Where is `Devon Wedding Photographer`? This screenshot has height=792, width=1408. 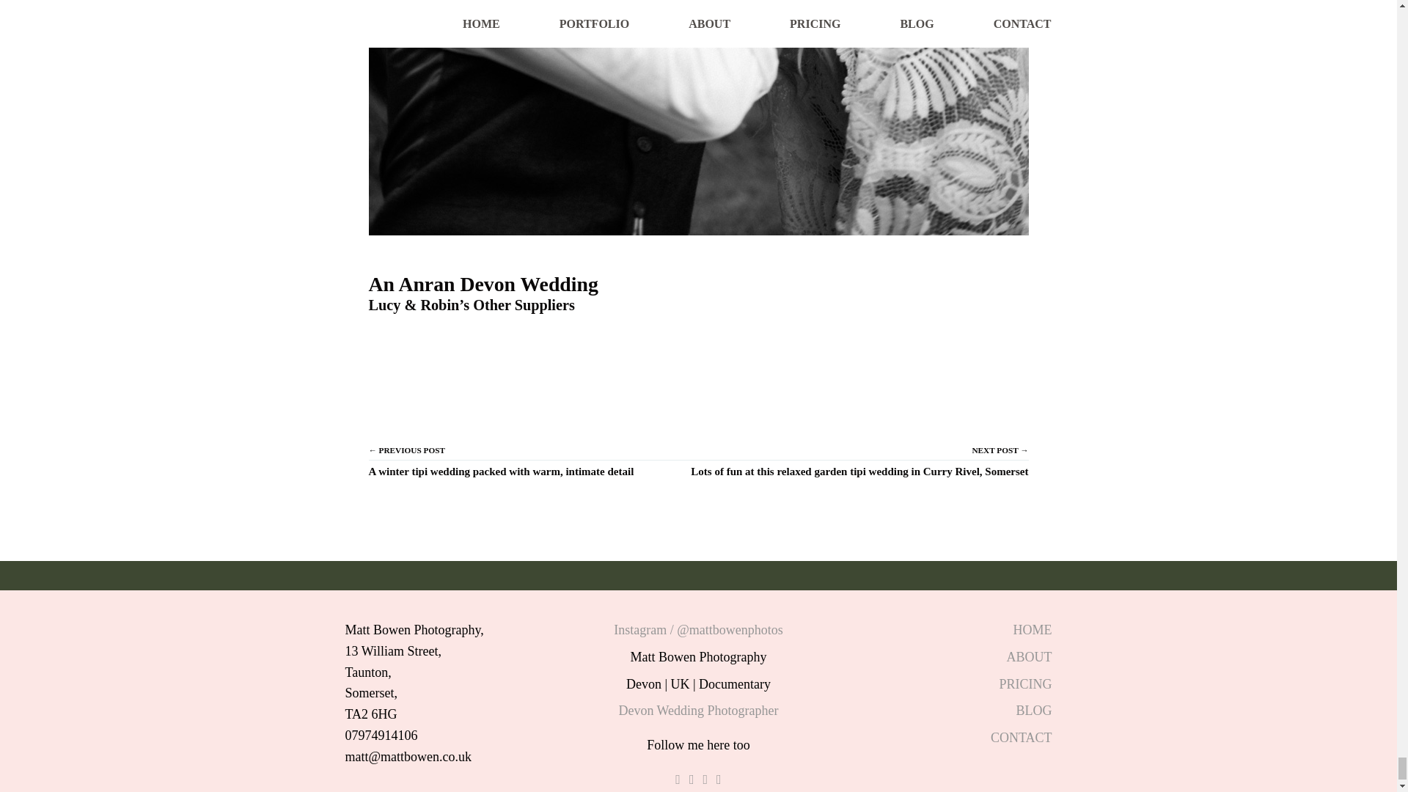 Devon Wedding Photographer is located at coordinates (698, 710).